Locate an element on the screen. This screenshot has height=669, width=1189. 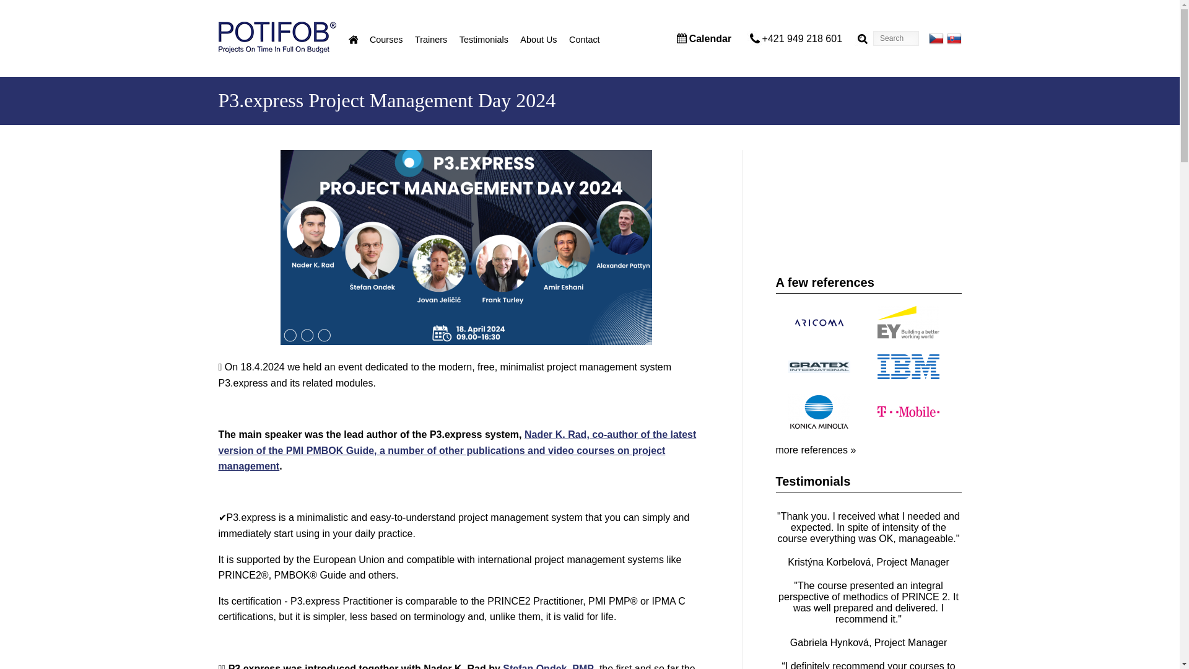
Testimonials is located at coordinates (479, 39).